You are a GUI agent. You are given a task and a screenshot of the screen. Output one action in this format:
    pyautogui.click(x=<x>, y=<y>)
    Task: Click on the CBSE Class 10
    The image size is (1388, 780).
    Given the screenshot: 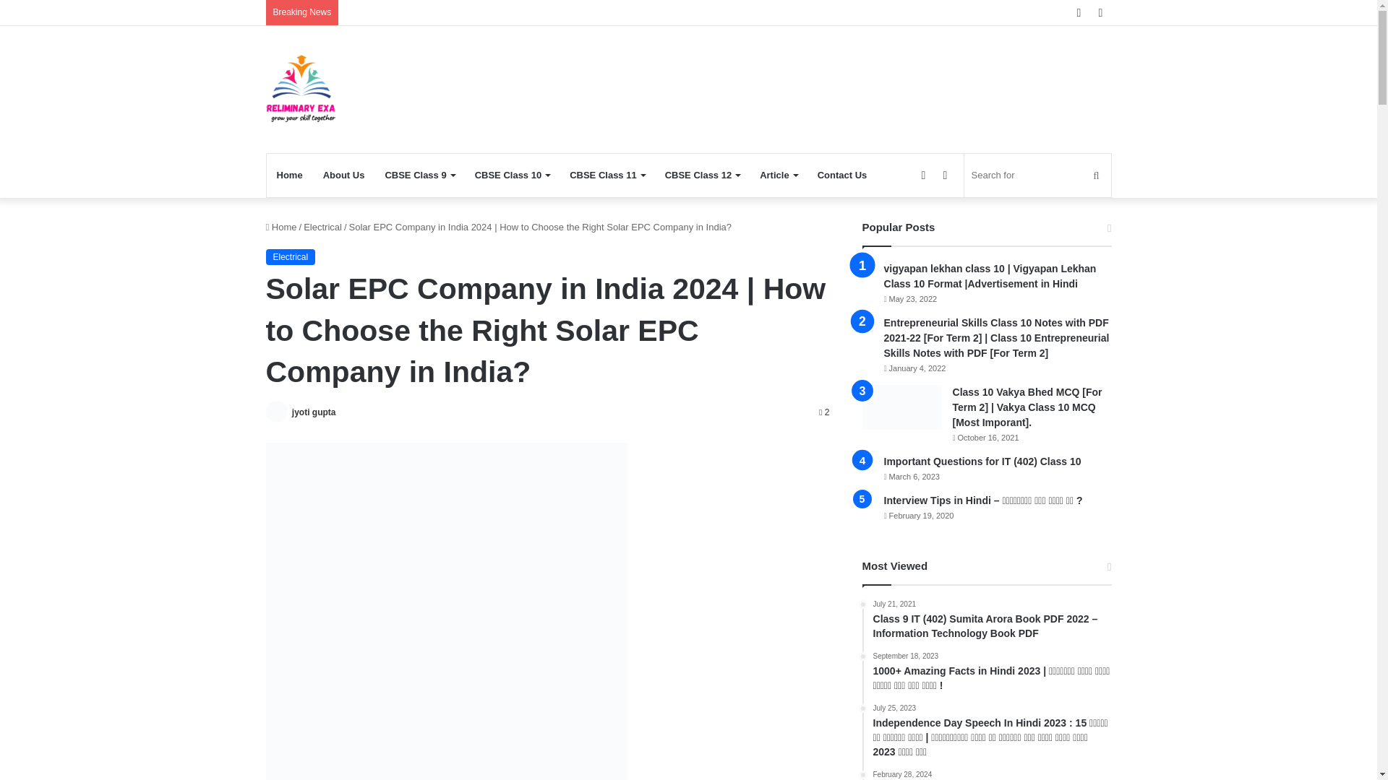 What is the action you would take?
    pyautogui.click(x=513, y=175)
    